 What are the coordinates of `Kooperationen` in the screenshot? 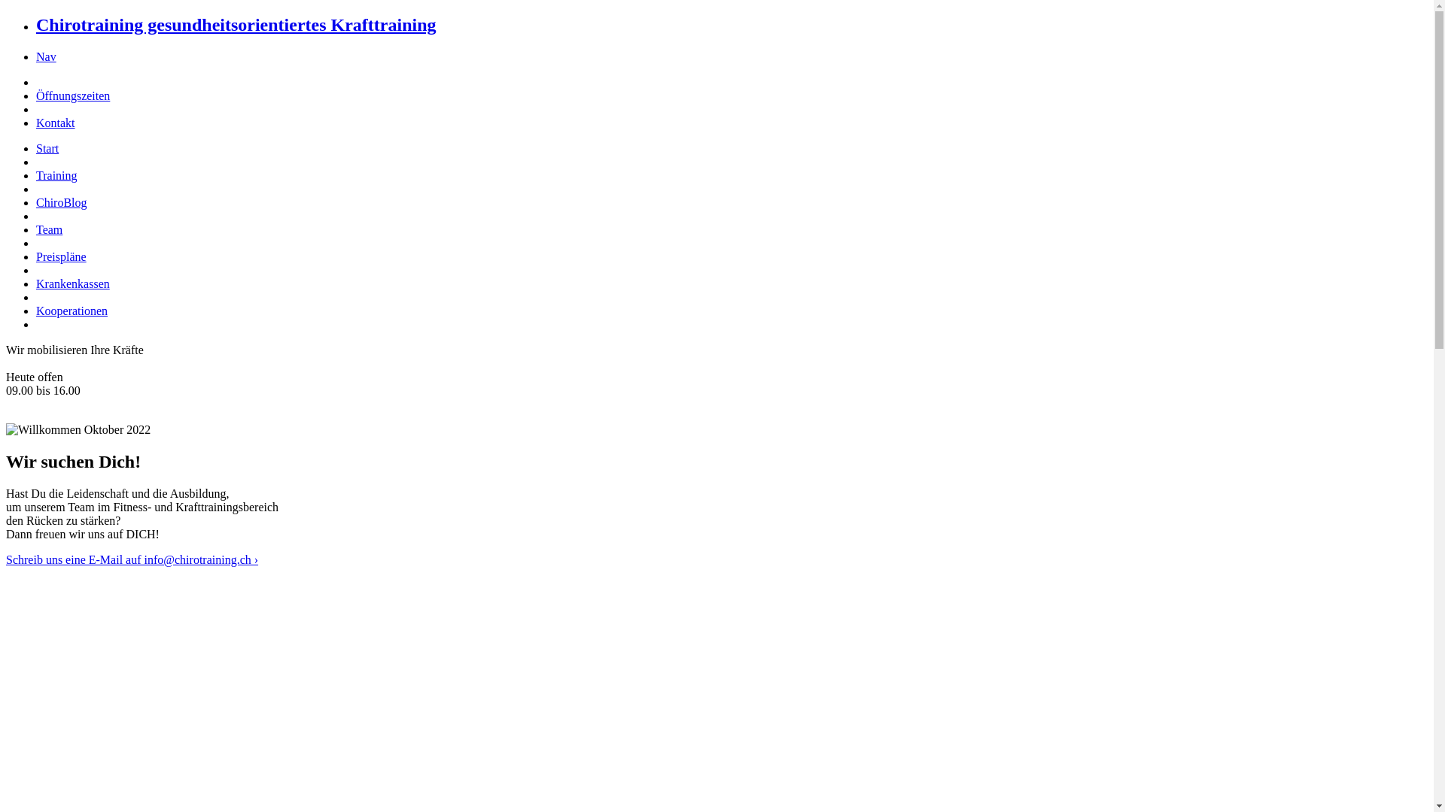 It's located at (72, 311).